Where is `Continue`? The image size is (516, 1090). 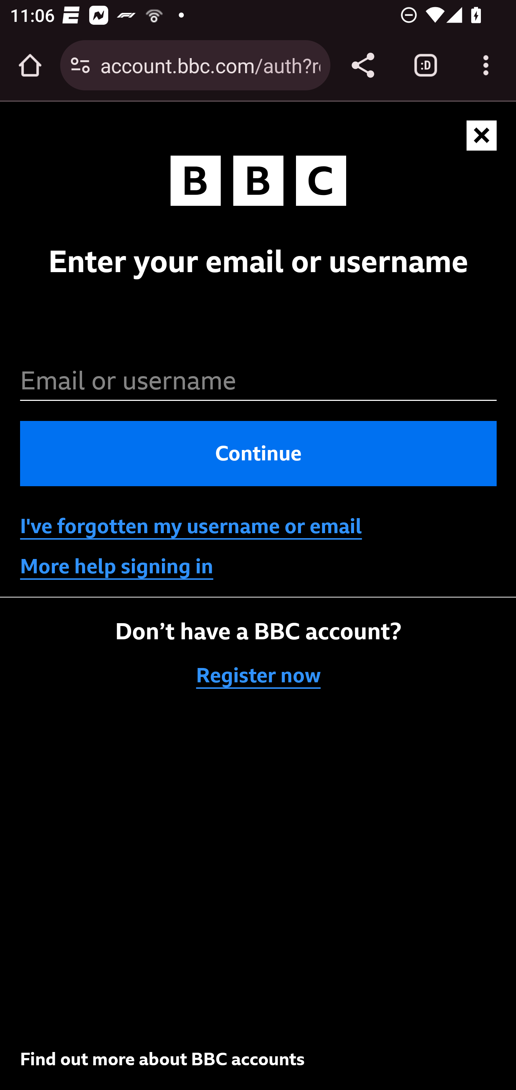 Continue is located at coordinates (259, 454).